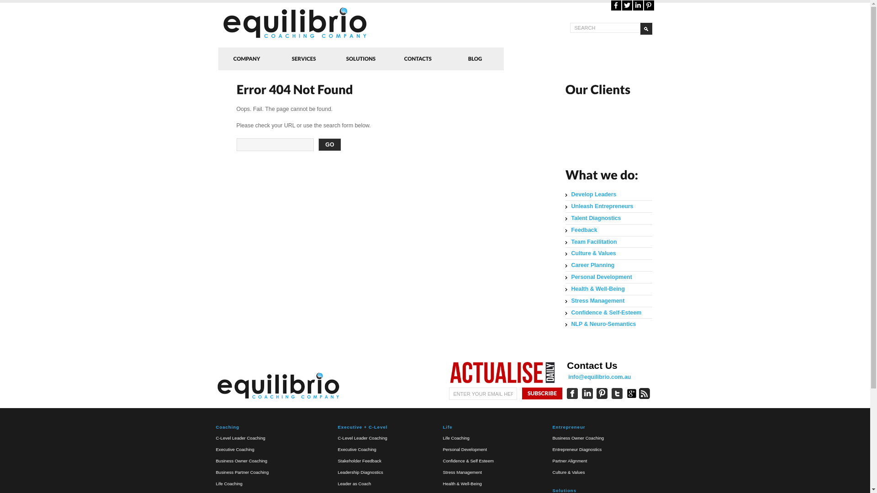 This screenshot has width=877, height=493. Describe the element at coordinates (592, 242) in the screenshot. I see `Team Facilitation` at that location.